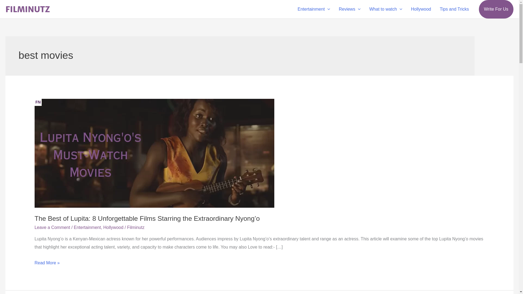 The width and height of the screenshot is (523, 294). What do you see at coordinates (52, 227) in the screenshot?
I see `Leave a Comment` at bounding box center [52, 227].